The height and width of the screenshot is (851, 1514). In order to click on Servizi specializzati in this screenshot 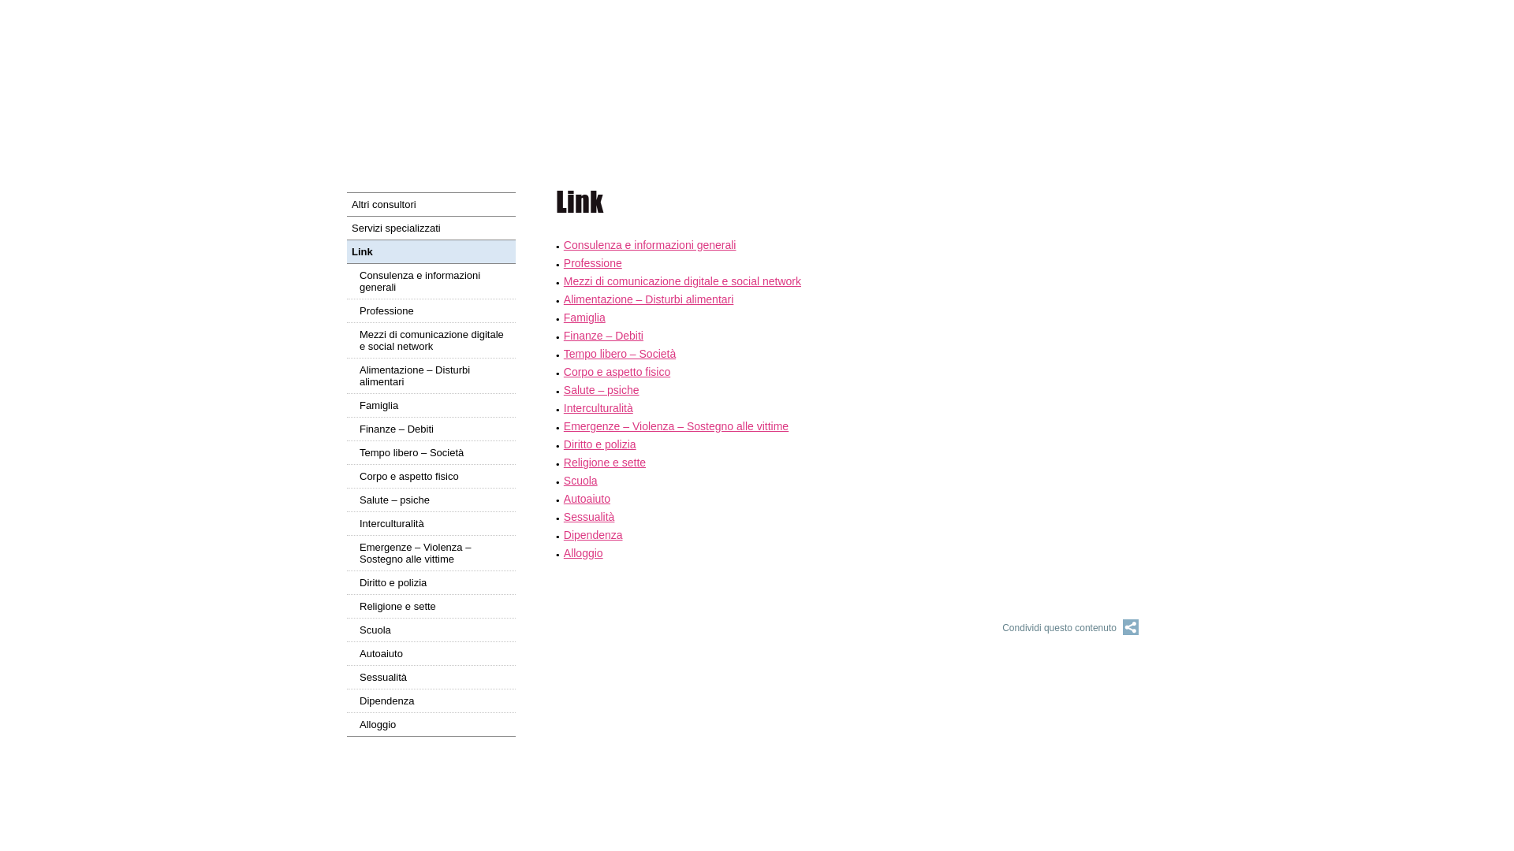, I will do `click(431, 228)`.